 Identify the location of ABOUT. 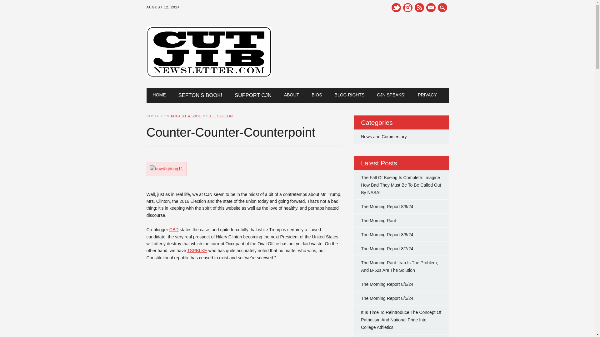
(291, 95).